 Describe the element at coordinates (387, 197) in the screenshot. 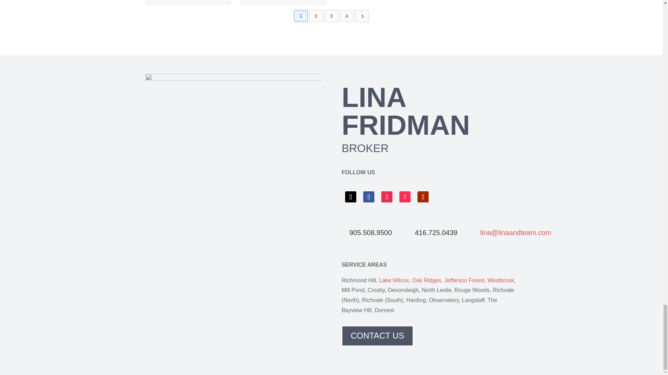

I see `Follow on Instagram` at that location.